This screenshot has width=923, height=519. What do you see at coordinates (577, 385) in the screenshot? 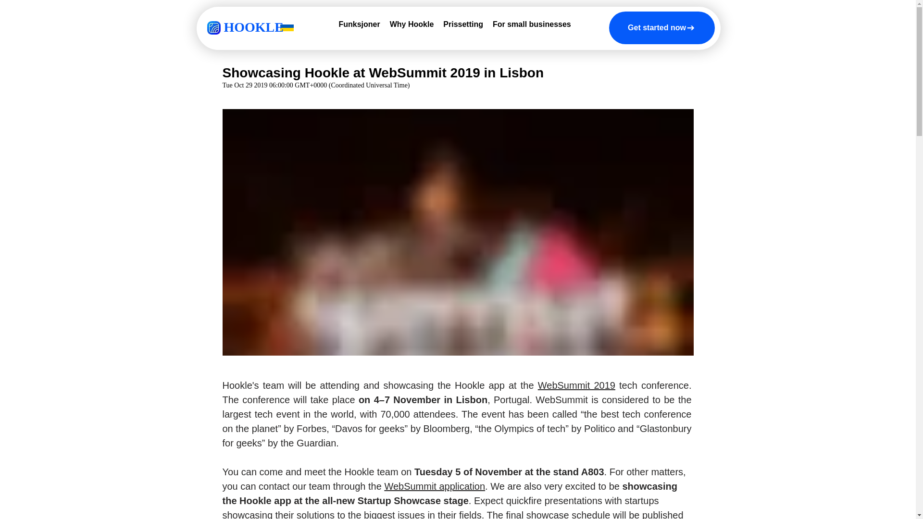
I see `WebSummit 2019` at bounding box center [577, 385].